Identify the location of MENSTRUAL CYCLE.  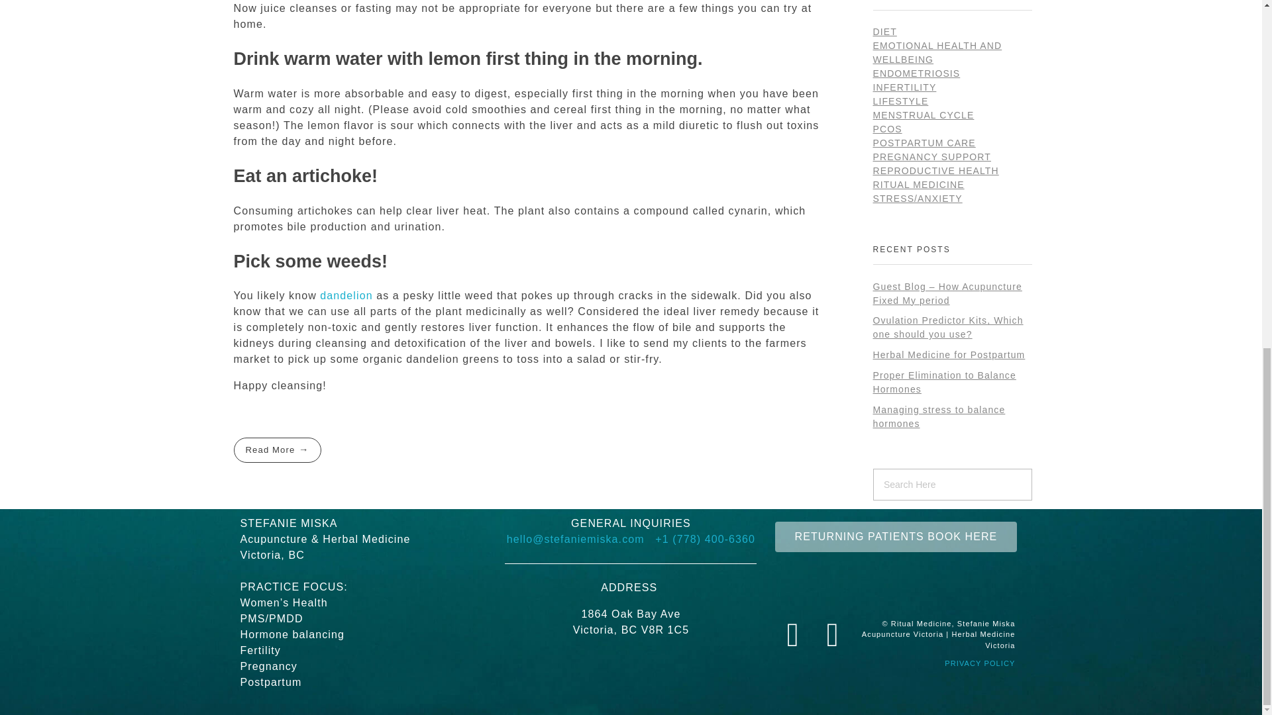
(924, 115).